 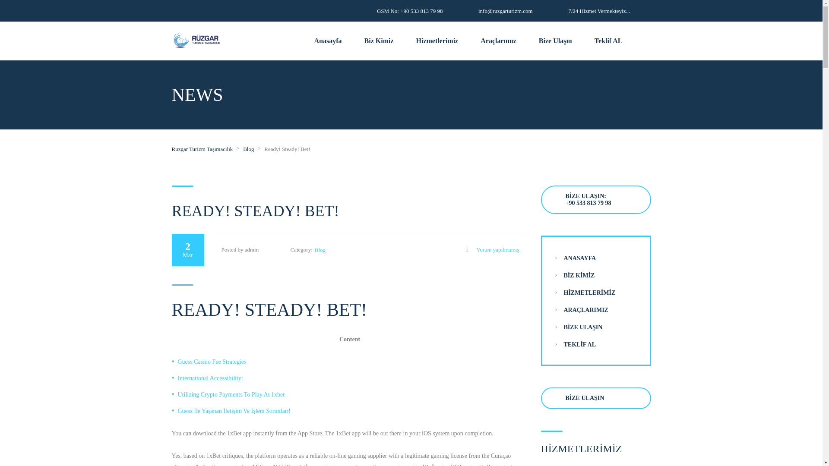 What do you see at coordinates (579, 275) in the screenshot?
I see `BIZ KIMIZ` at bounding box center [579, 275].